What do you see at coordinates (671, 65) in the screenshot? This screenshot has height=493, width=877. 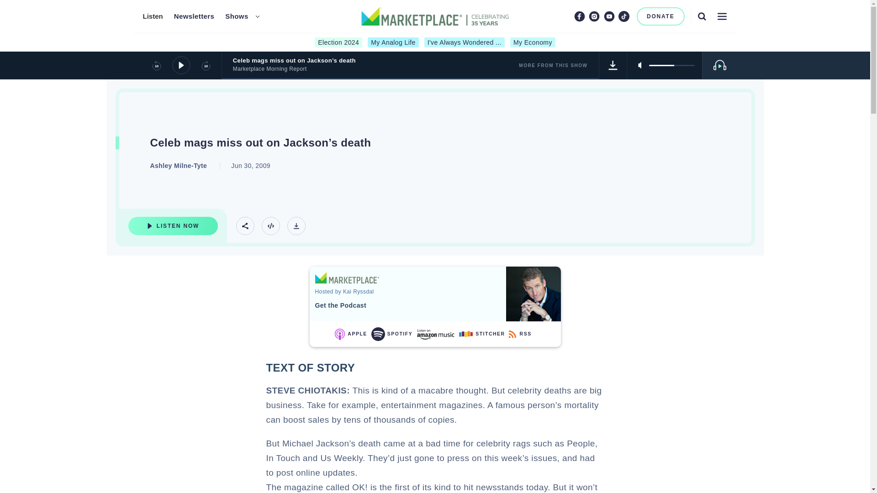 I see `5` at bounding box center [671, 65].